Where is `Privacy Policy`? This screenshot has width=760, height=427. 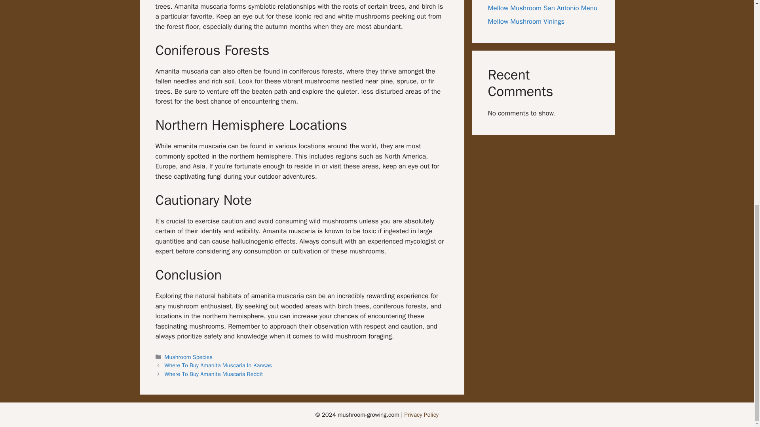
Privacy Policy is located at coordinates (422, 415).